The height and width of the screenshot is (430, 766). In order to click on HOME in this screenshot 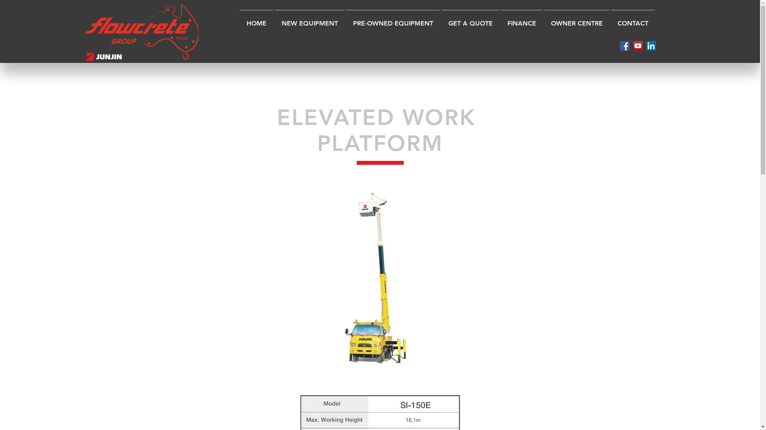, I will do `click(256, 20)`.